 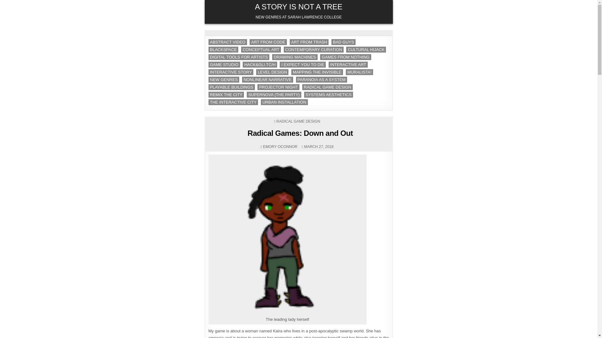 I want to click on ABSTRACT VIDEO, so click(x=228, y=42).